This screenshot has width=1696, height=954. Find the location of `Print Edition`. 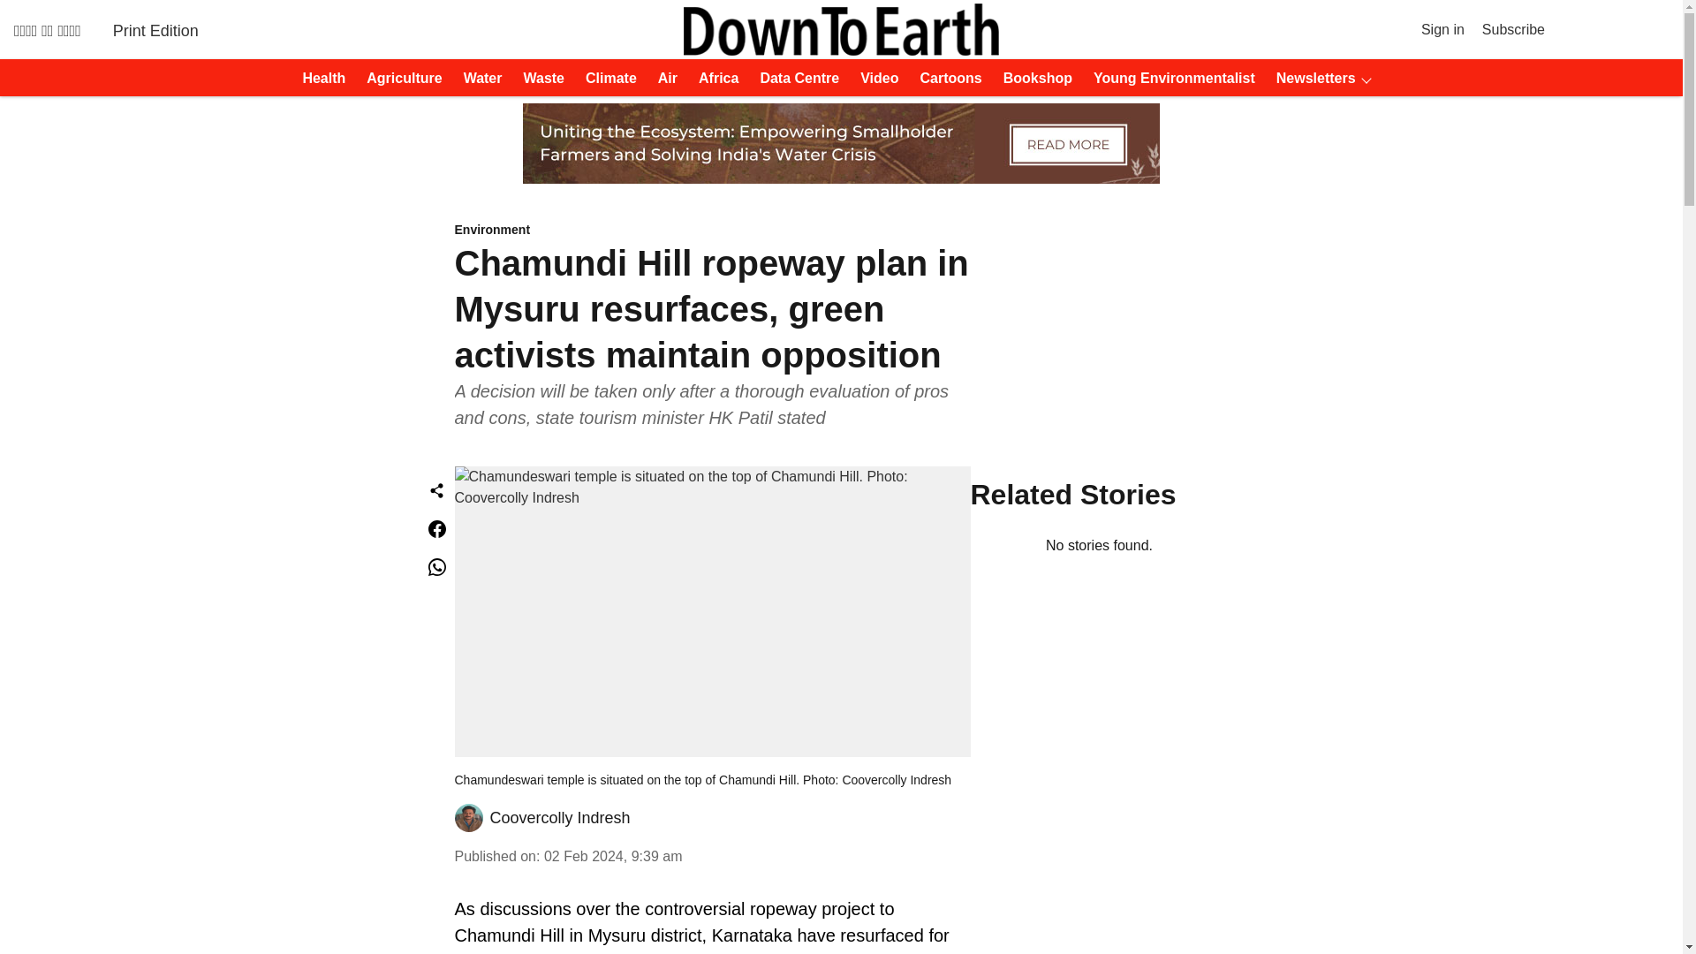

Print Edition is located at coordinates (155, 30).